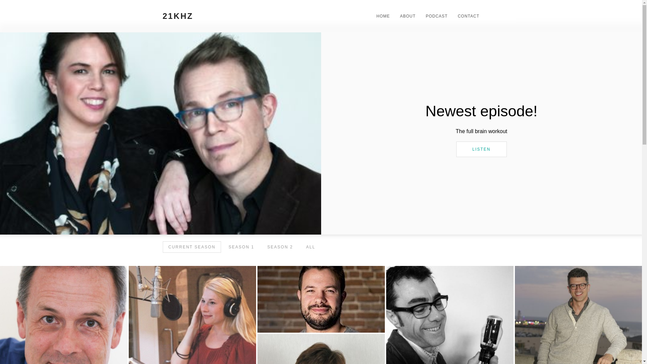 This screenshot has height=364, width=647. What do you see at coordinates (381, 16) in the screenshot?
I see `HOME` at bounding box center [381, 16].